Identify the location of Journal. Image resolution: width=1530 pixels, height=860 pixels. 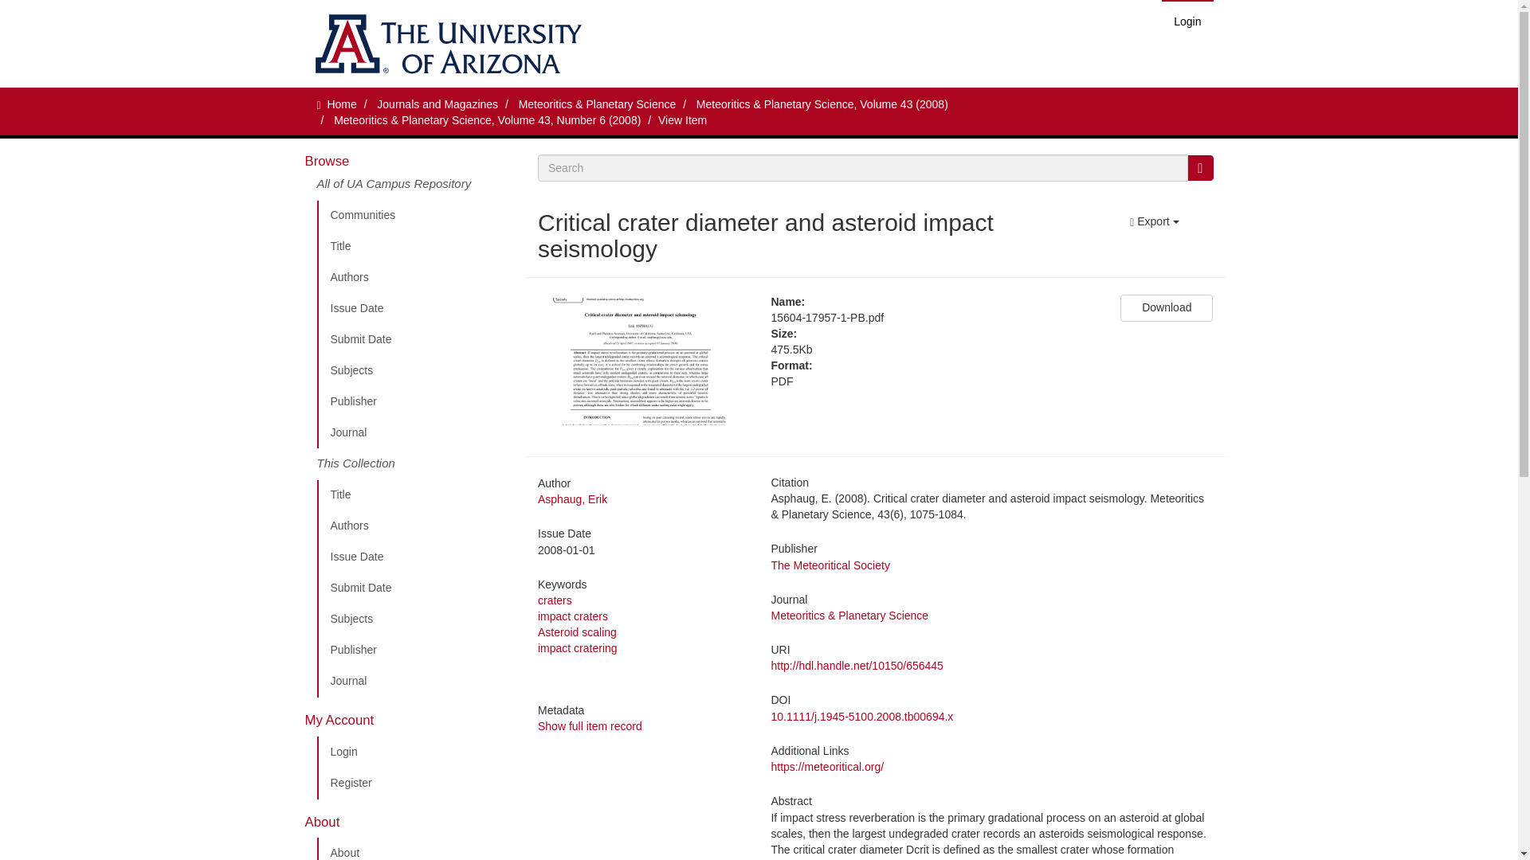
(415, 432).